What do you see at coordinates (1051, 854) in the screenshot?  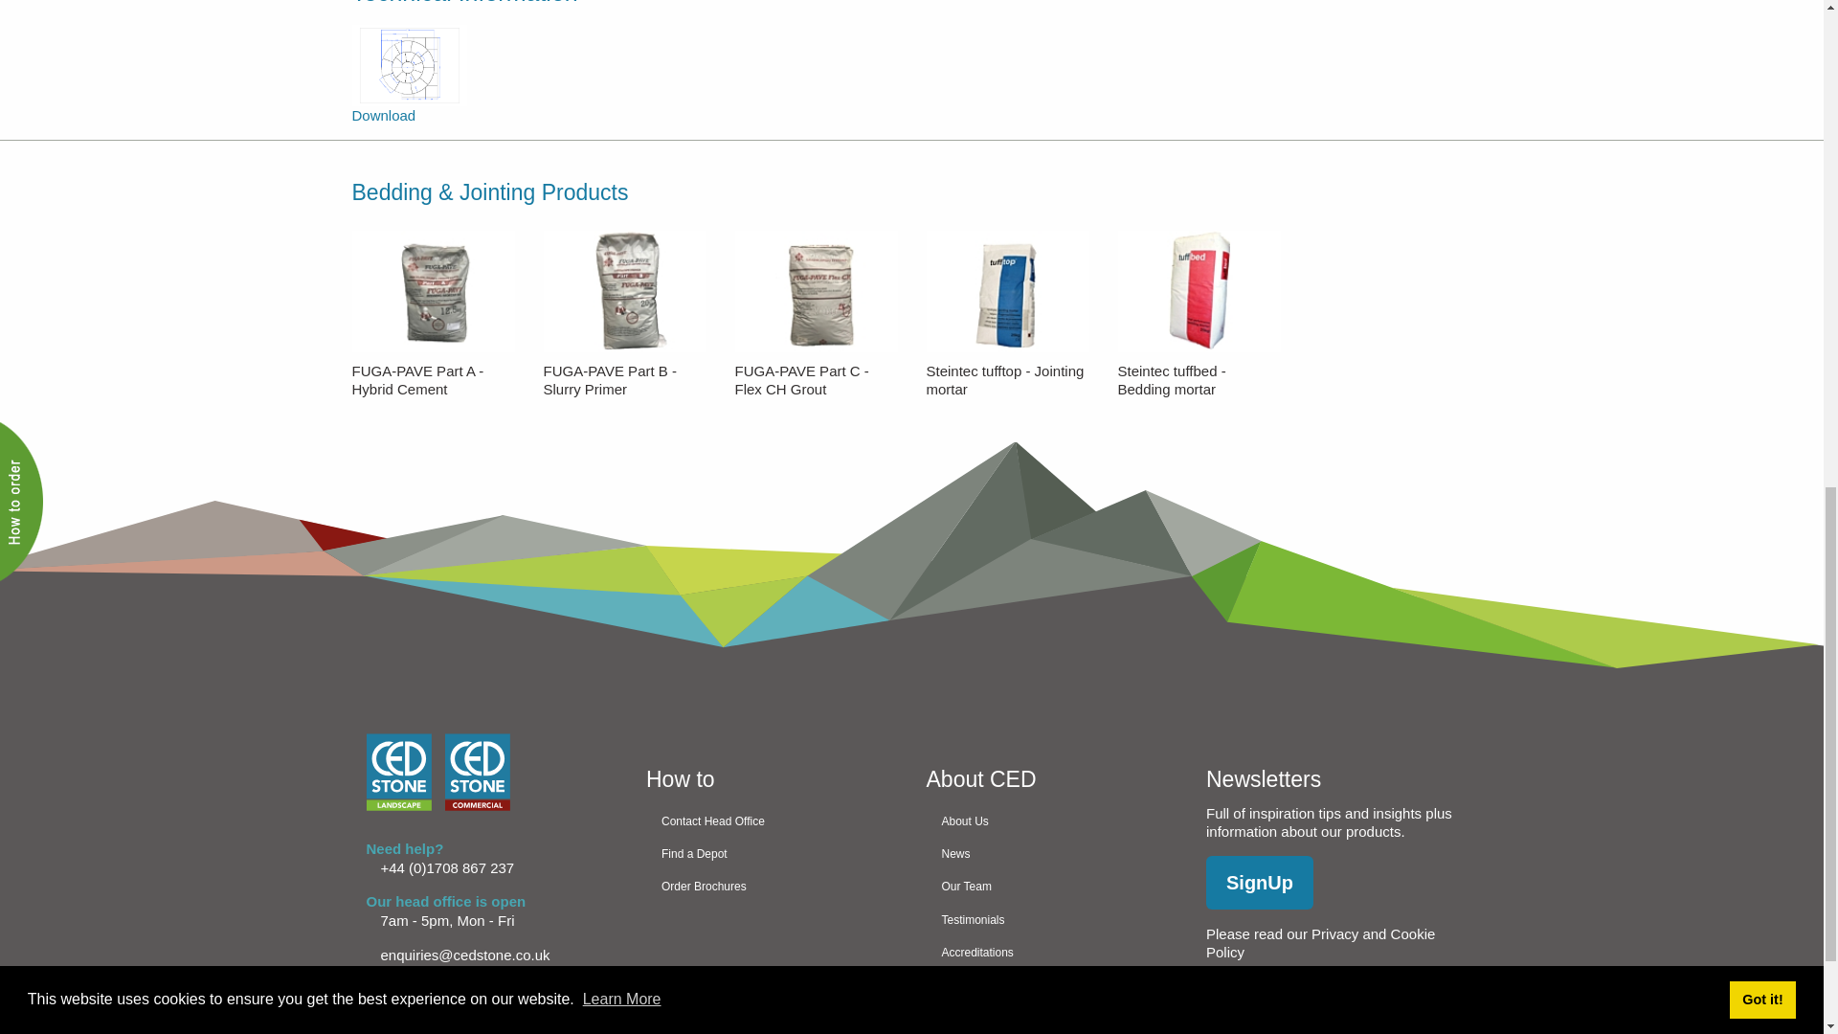 I see `Head Office` at bounding box center [1051, 854].